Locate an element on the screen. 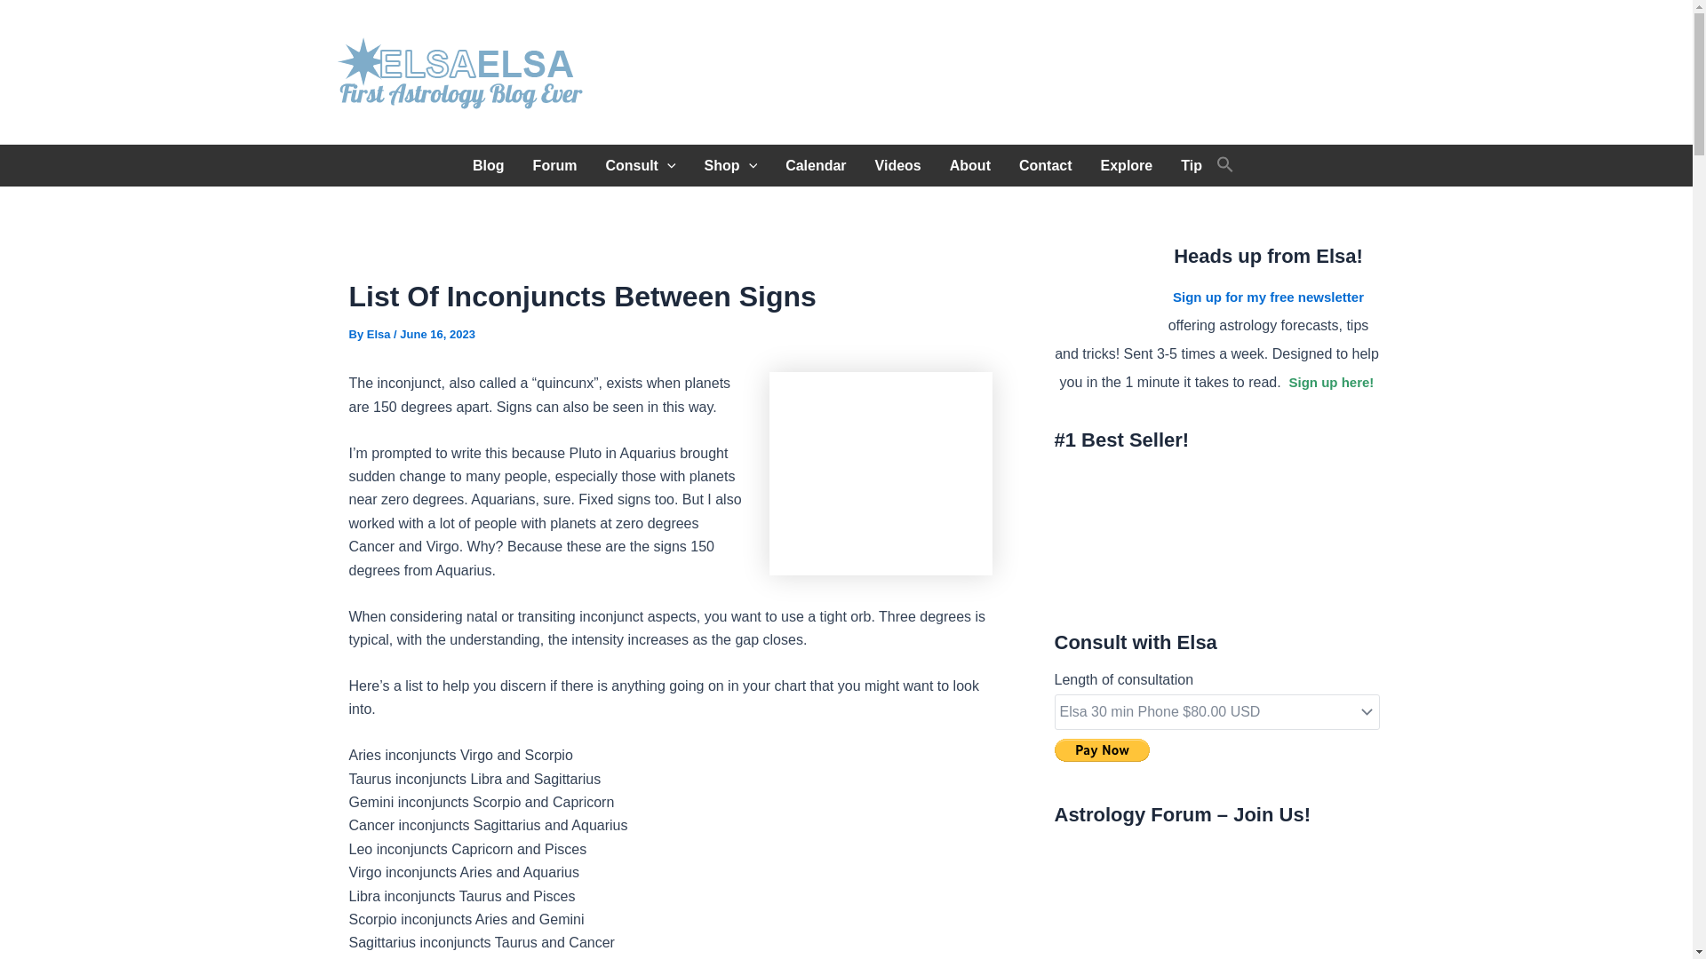 The image size is (1706, 959). About is located at coordinates (969, 165).